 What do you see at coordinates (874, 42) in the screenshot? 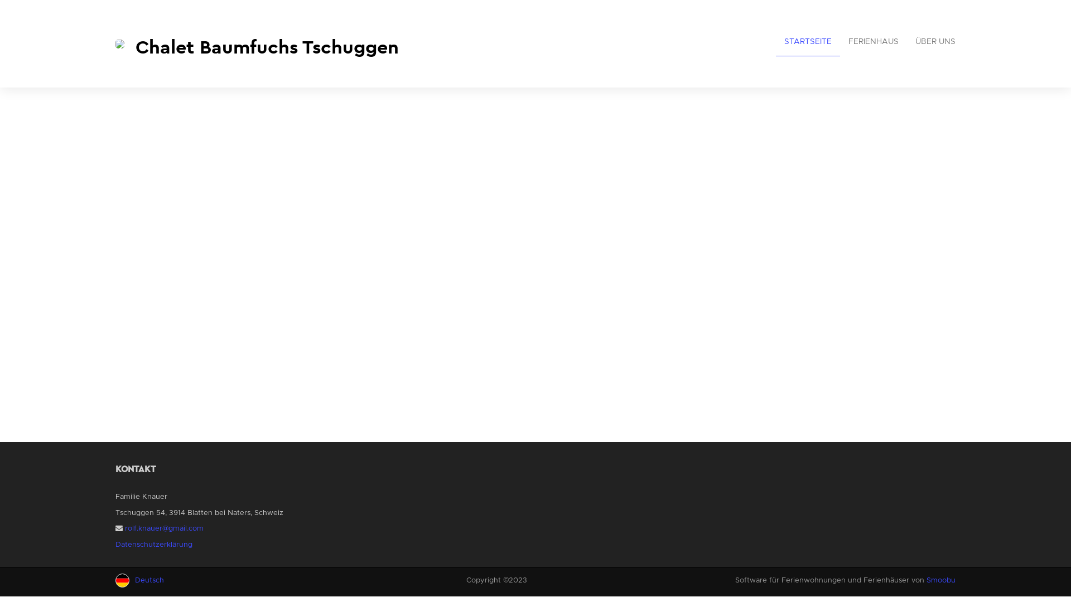
I see `FERIENHAUS` at bounding box center [874, 42].